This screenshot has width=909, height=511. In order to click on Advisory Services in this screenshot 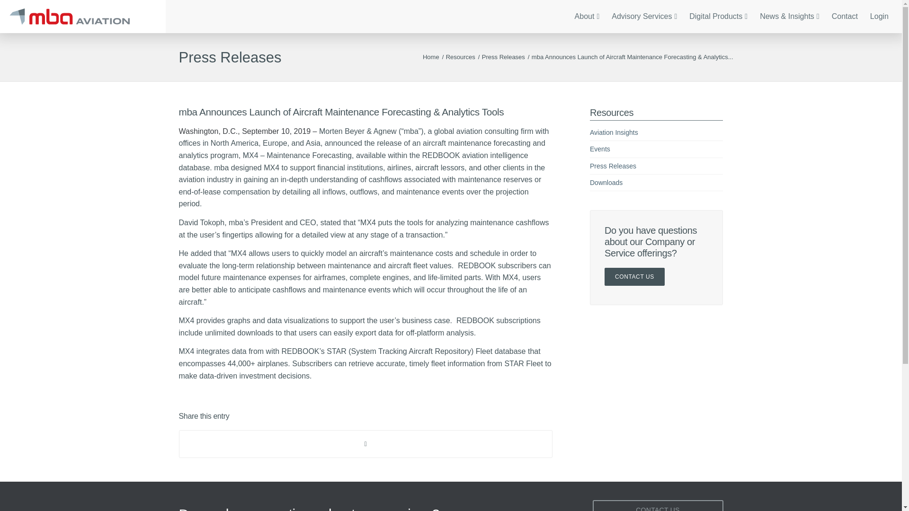, I will do `click(644, 17)`.